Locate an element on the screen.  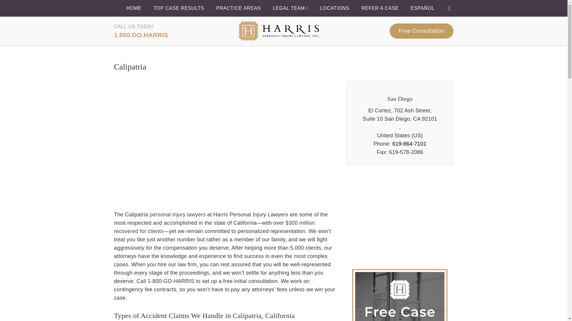
619-864-7101 is located at coordinates (409, 144).